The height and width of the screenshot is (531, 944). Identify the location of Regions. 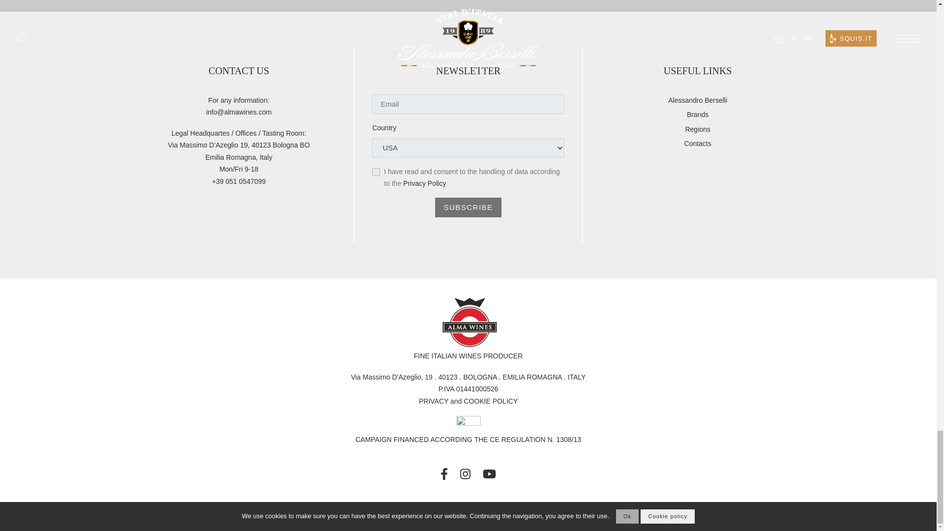
(697, 129).